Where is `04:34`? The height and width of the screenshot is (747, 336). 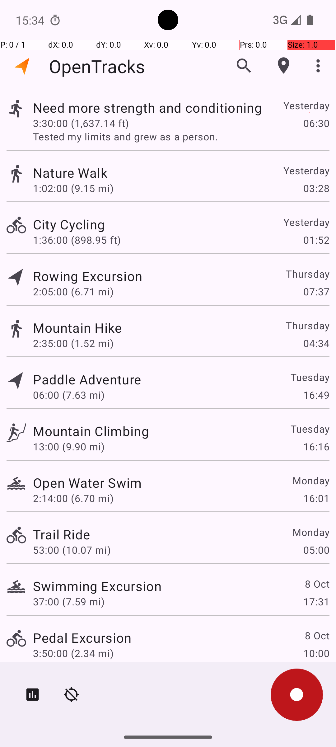
04:34 is located at coordinates (316, 343).